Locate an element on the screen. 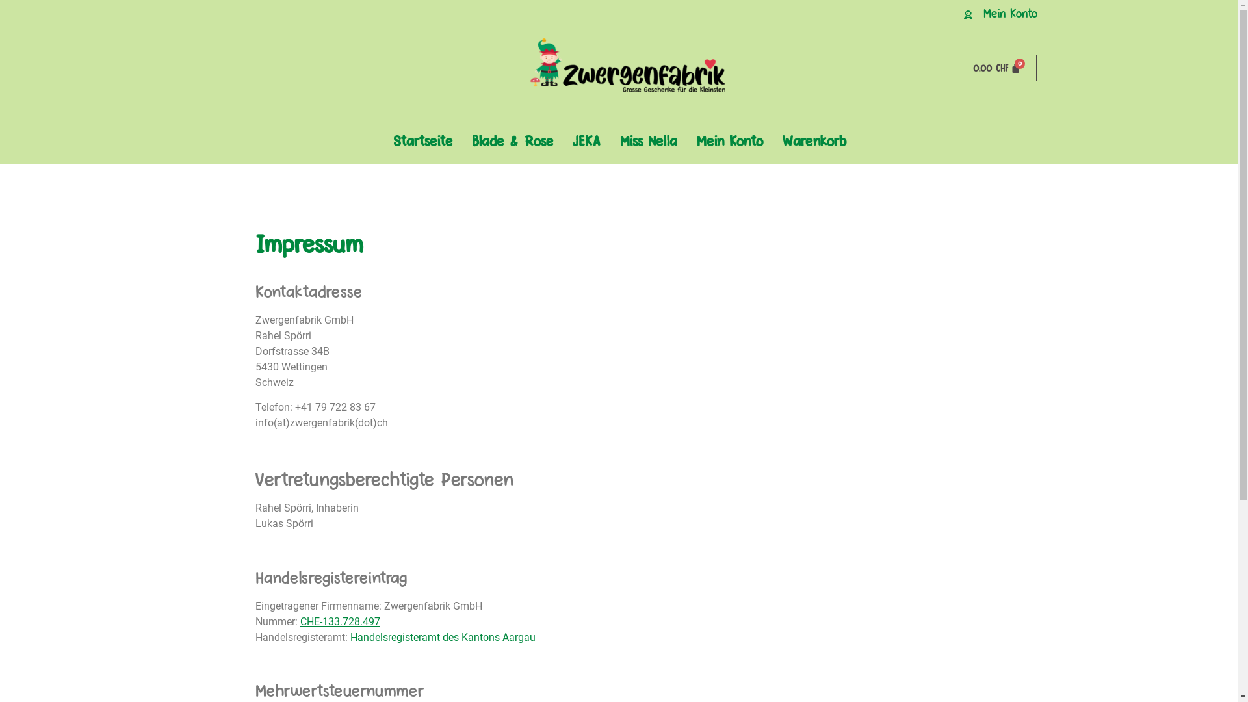 The height and width of the screenshot is (702, 1248). Handelsregisteramt des Kantons Aargau is located at coordinates (442, 637).